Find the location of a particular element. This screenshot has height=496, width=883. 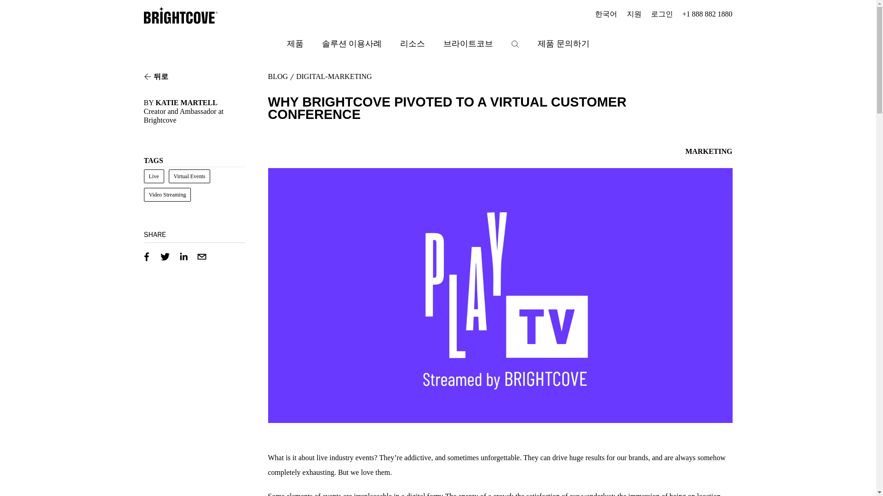

SEARCH ICONA MAGNIFYING GLASS ICON. is located at coordinates (515, 44).